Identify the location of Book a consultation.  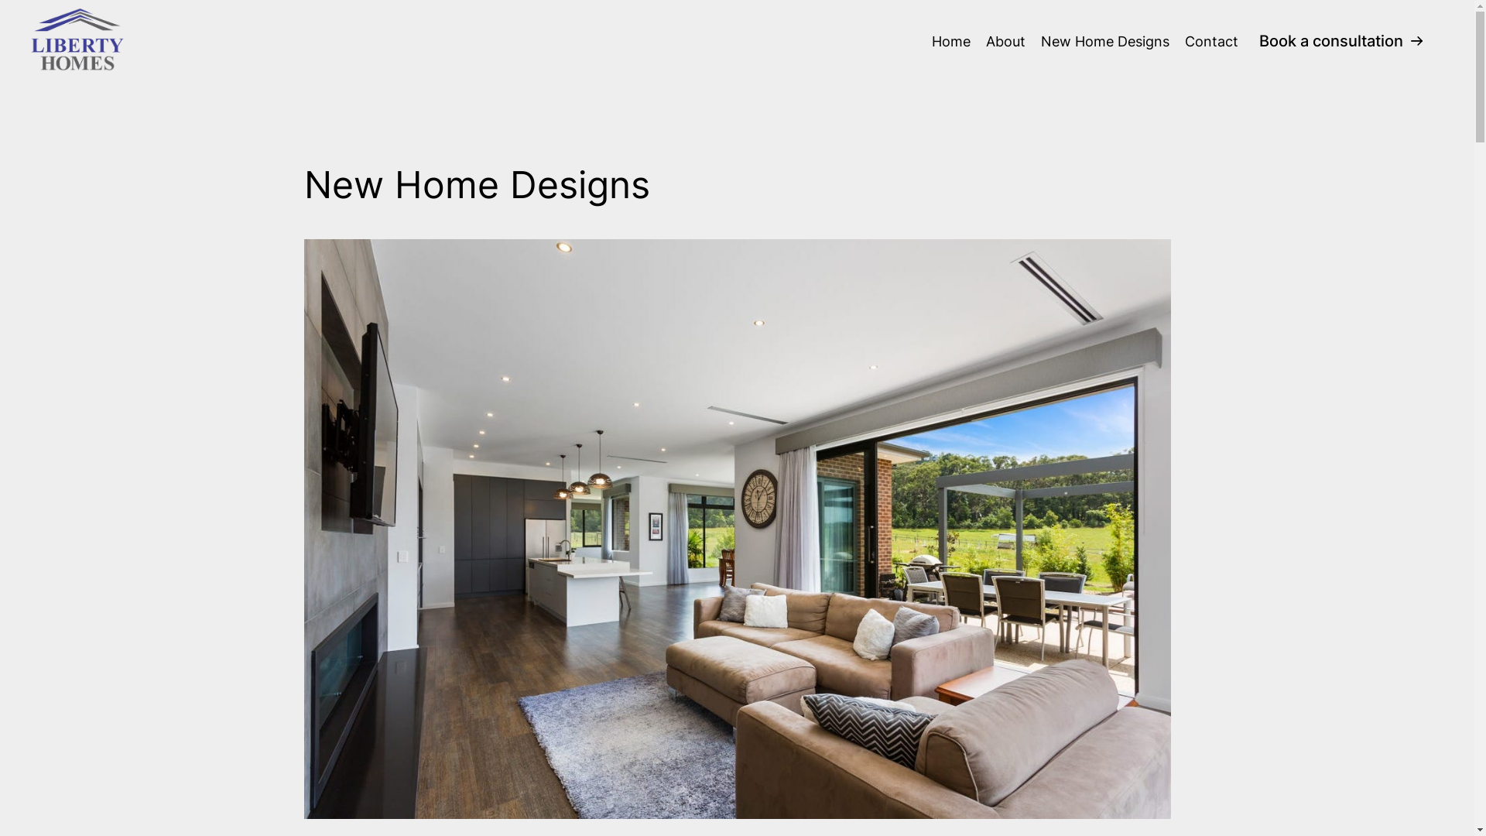
(1342, 40).